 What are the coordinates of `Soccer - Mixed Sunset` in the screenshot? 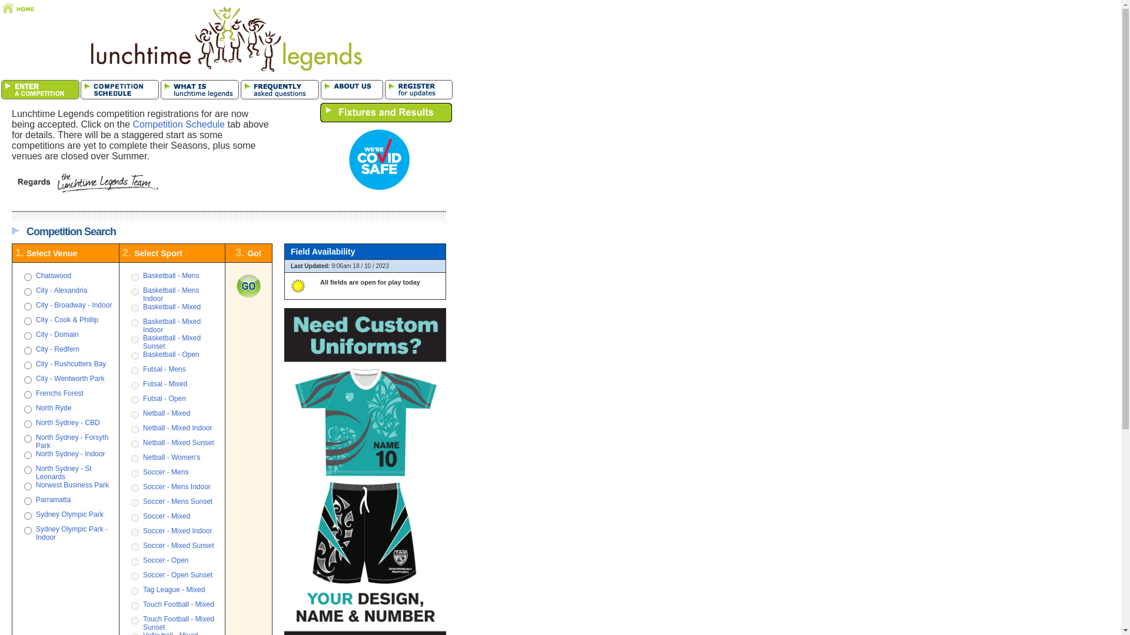 It's located at (179, 546).